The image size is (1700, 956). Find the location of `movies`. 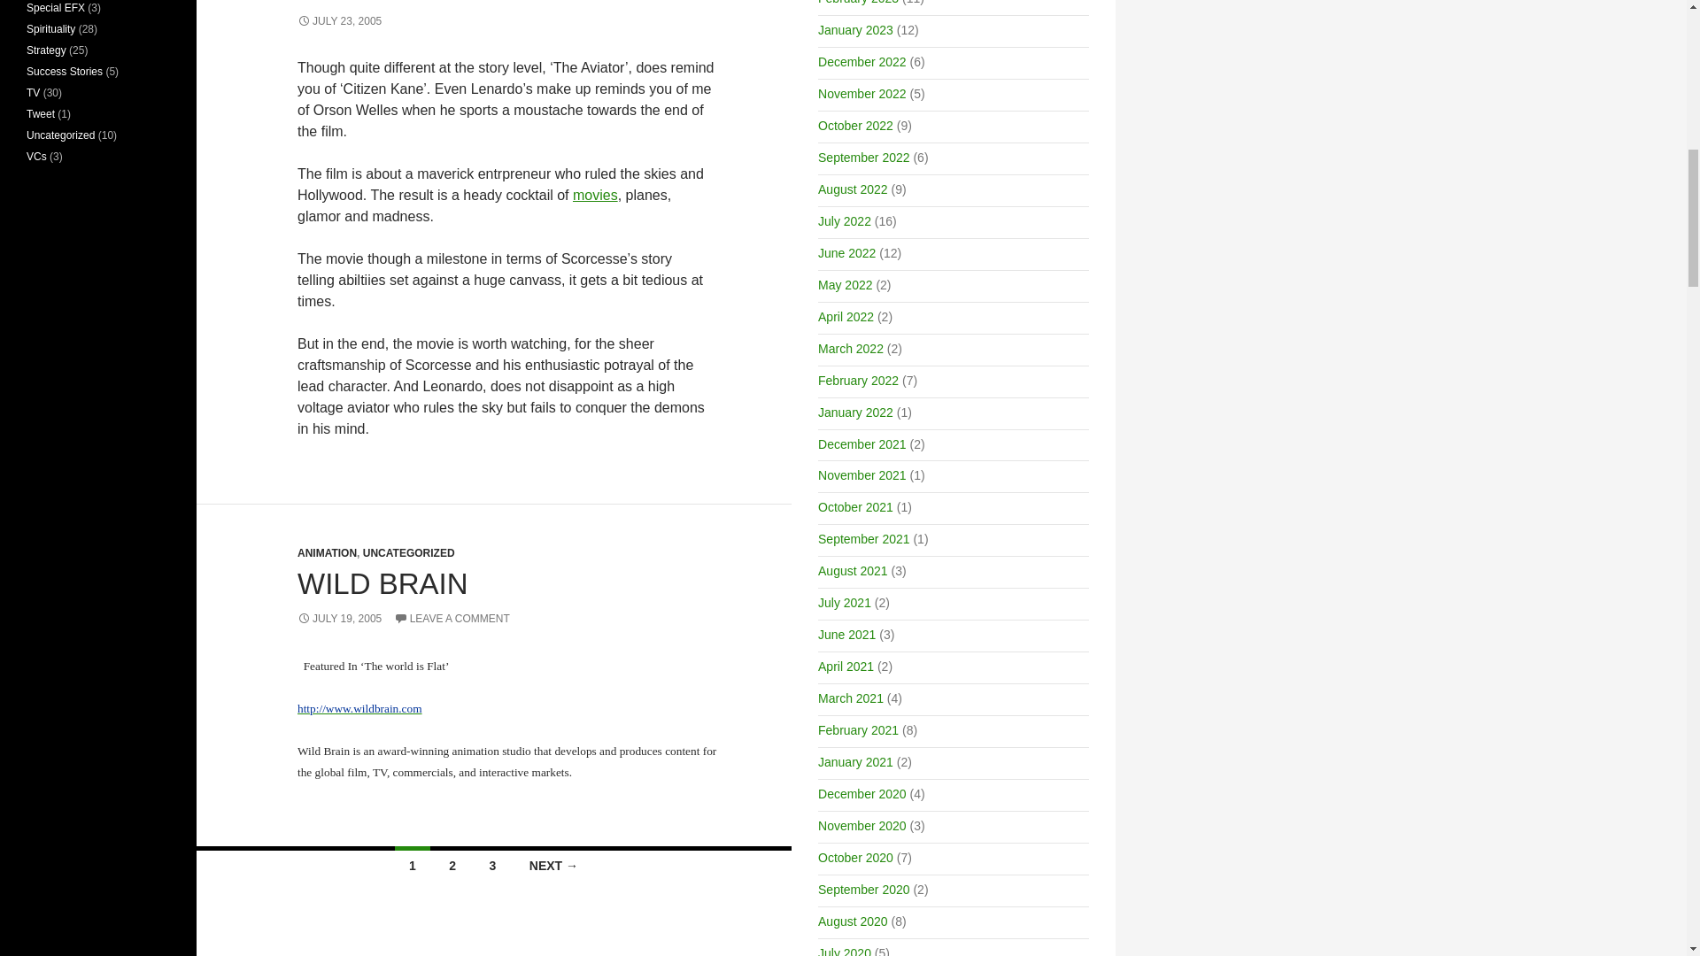

movies is located at coordinates (595, 195).